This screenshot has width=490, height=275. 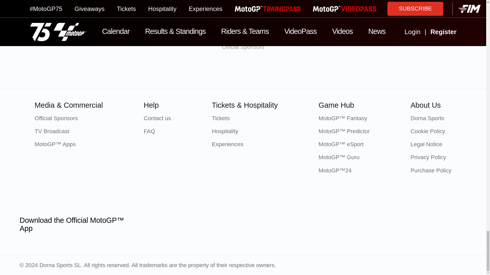 I want to click on ESTRELLA GALICIA, so click(x=324, y=71).